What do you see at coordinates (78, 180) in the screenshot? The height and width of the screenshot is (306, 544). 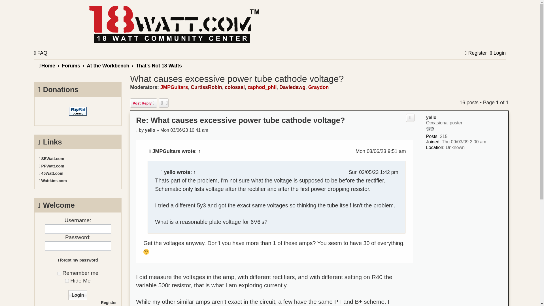 I see `Wattkins.com` at bounding box center [78, 180].